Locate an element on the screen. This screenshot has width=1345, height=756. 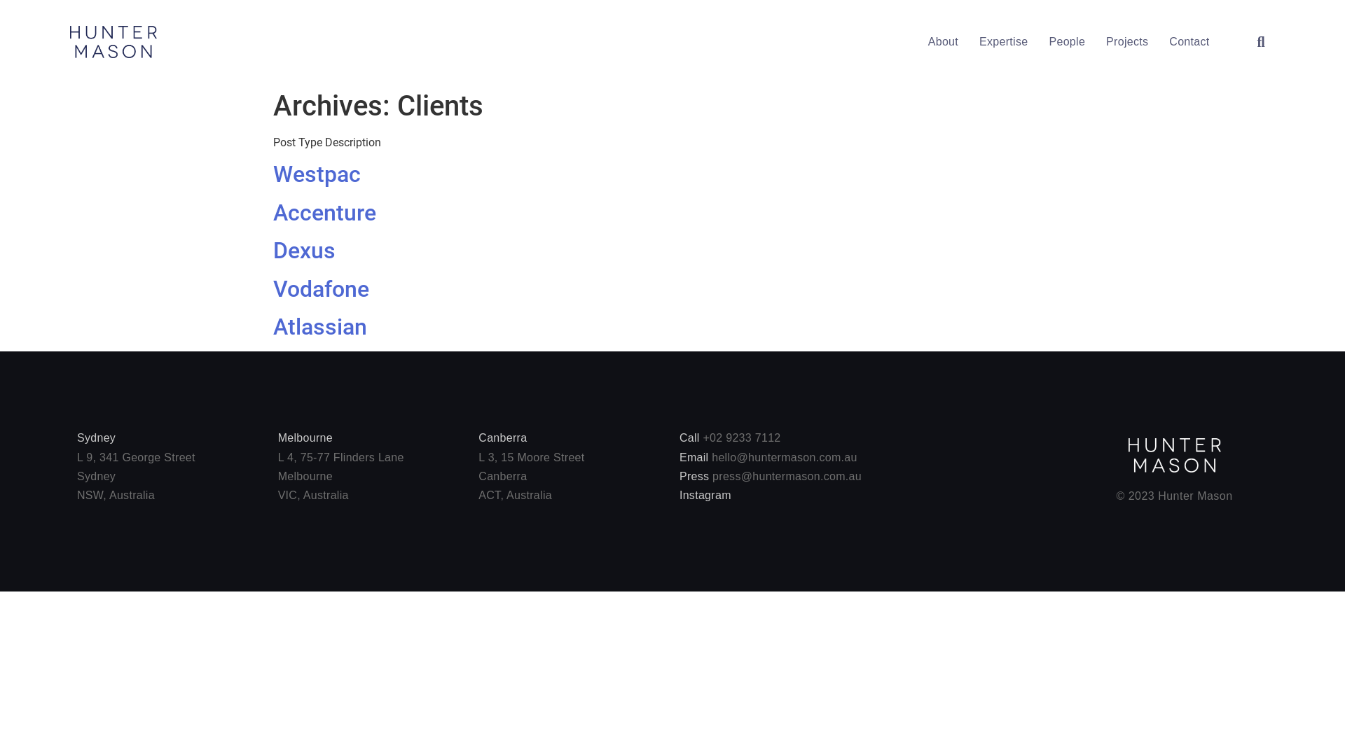
Instagram is located at coordinates (705, 496).